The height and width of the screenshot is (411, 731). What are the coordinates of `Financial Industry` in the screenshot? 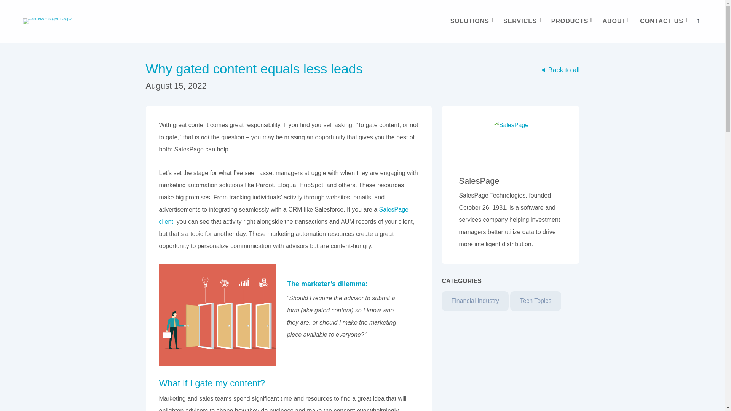 It's located at (474, 301).